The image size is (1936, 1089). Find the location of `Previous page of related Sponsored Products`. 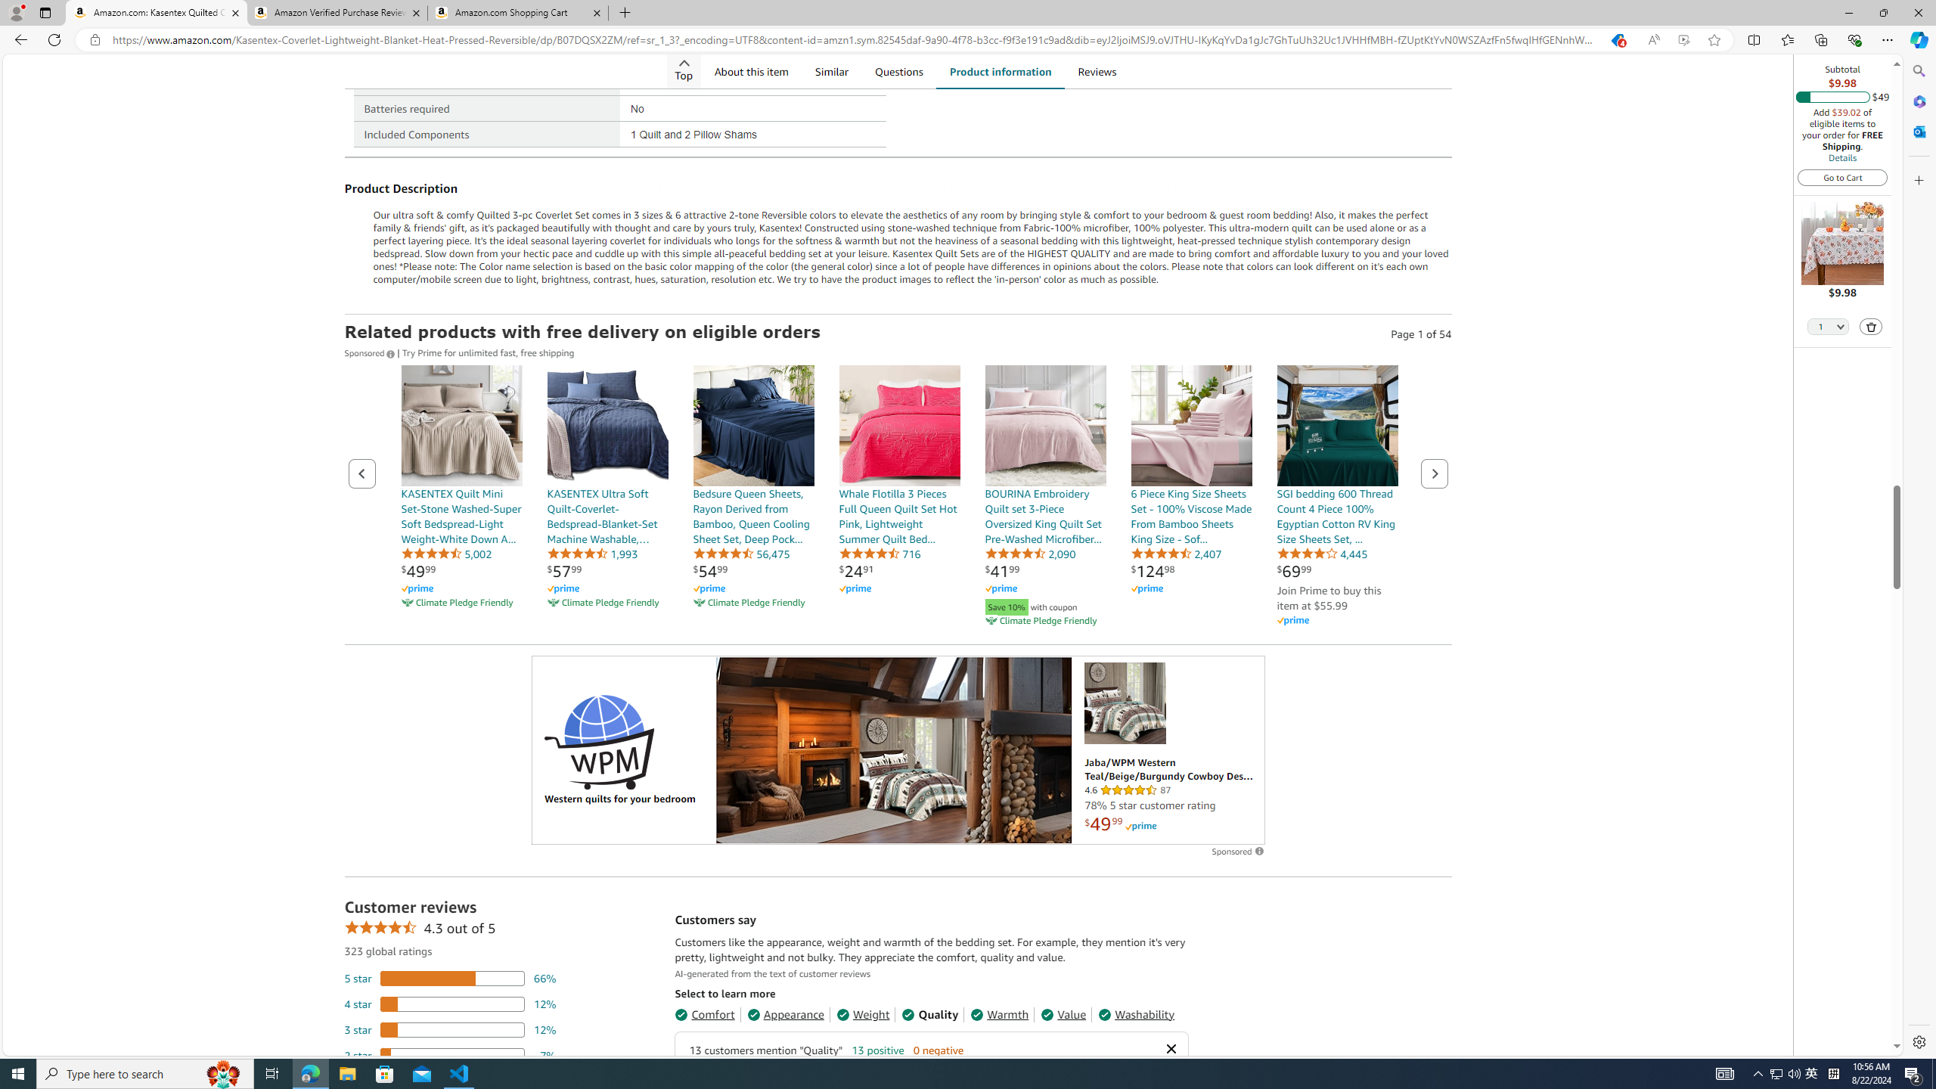

Previous page of related Sponsored Products is located at coordinates (361, 473).